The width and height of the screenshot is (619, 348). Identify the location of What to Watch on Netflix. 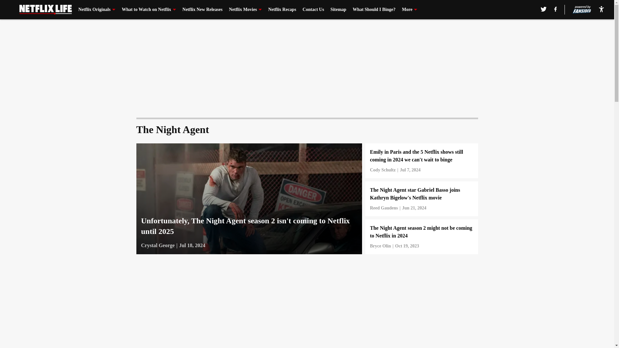
(149, 10).